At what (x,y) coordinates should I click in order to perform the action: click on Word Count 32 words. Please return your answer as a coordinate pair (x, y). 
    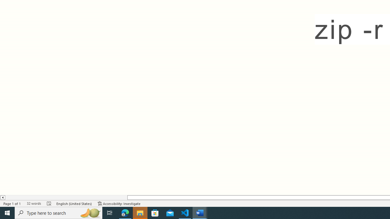
    Looking at the image, I should click on (34, 203).